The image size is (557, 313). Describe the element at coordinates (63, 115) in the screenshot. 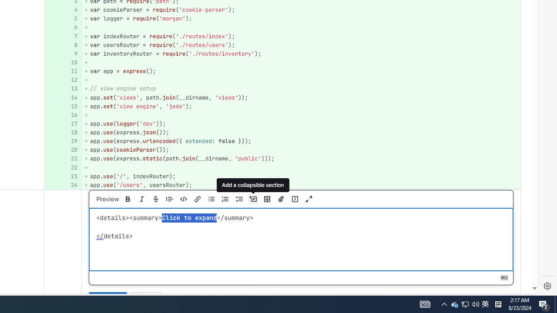

I see `Add a comment to this line 16` at that location.